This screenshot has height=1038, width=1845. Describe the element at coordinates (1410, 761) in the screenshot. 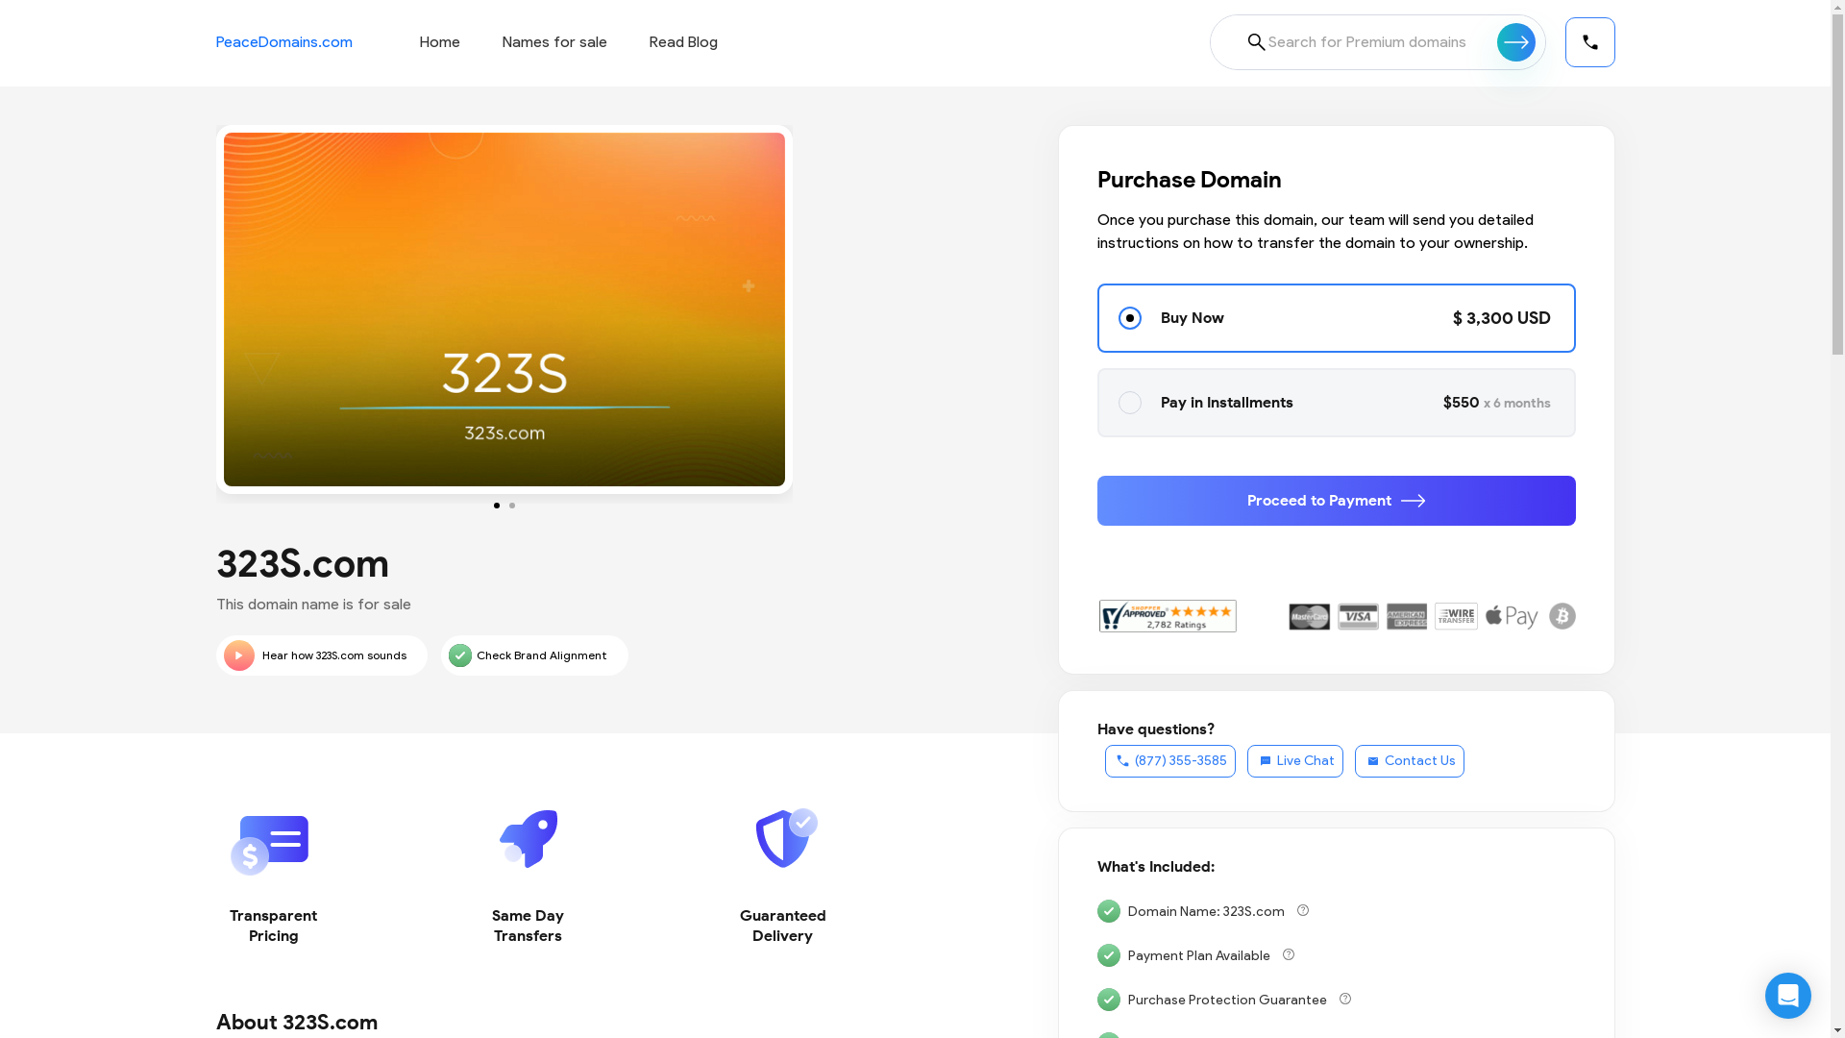

I see `Contact Us` at that location.